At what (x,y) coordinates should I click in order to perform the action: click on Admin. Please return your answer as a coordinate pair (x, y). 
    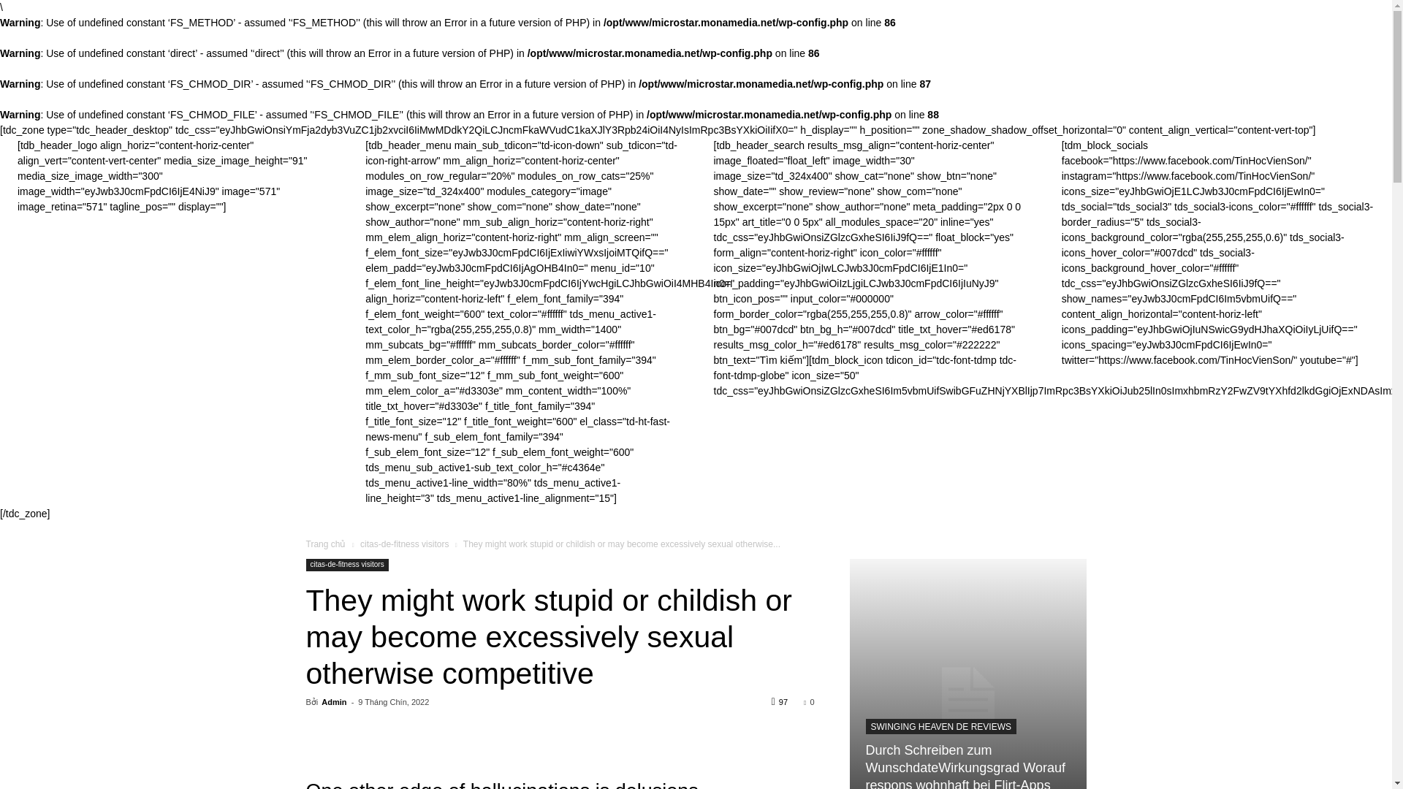
    Looking at the image, I should click on (333, 701).